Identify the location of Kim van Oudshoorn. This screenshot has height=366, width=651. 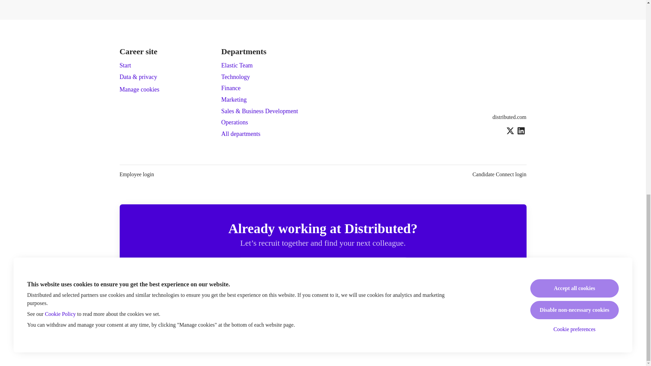
(422, 302).